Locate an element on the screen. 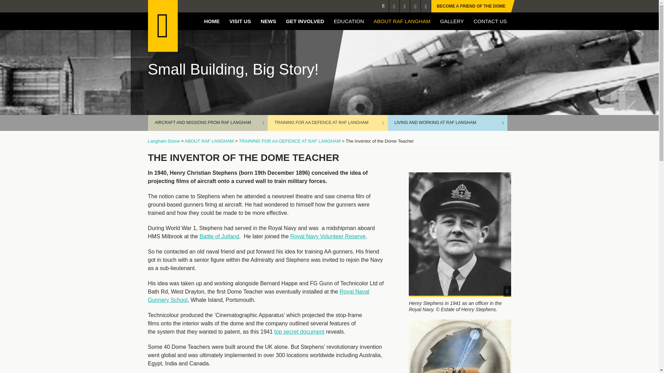 The image size is (664, 373). ABOUT RAF LANGHAM is located at coordinates (402, 21).